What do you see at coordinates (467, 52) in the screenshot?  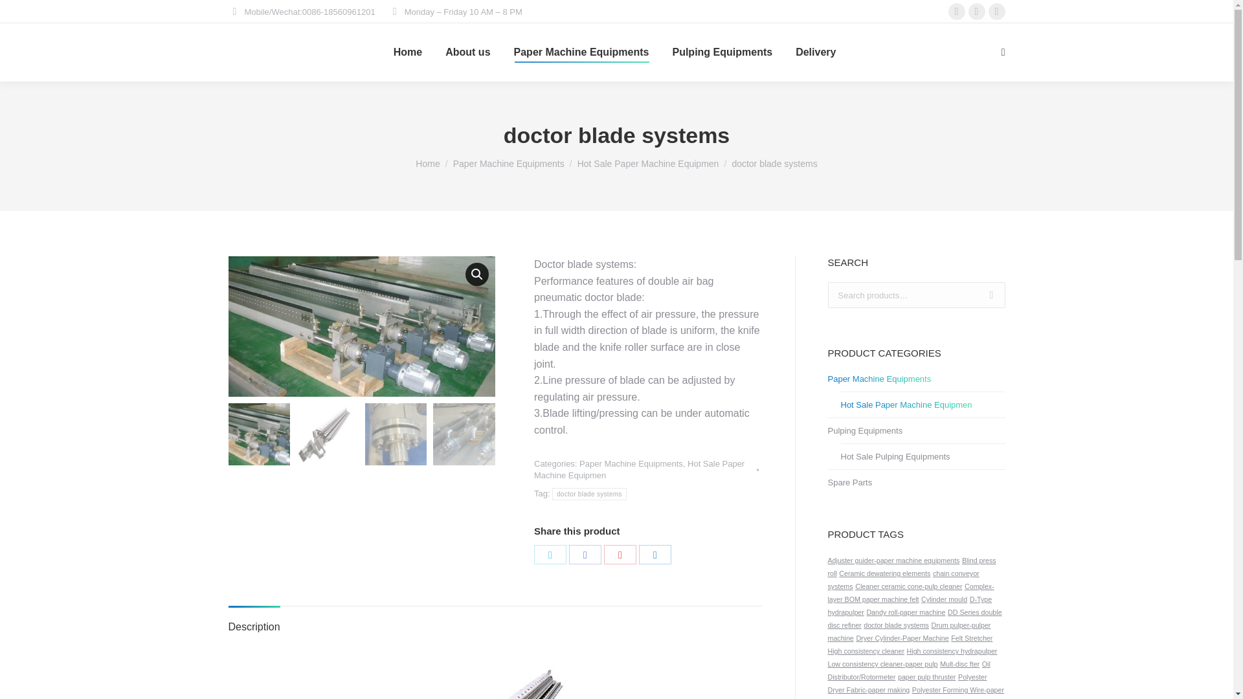 I see `About us` at bounding box center [467, 52].